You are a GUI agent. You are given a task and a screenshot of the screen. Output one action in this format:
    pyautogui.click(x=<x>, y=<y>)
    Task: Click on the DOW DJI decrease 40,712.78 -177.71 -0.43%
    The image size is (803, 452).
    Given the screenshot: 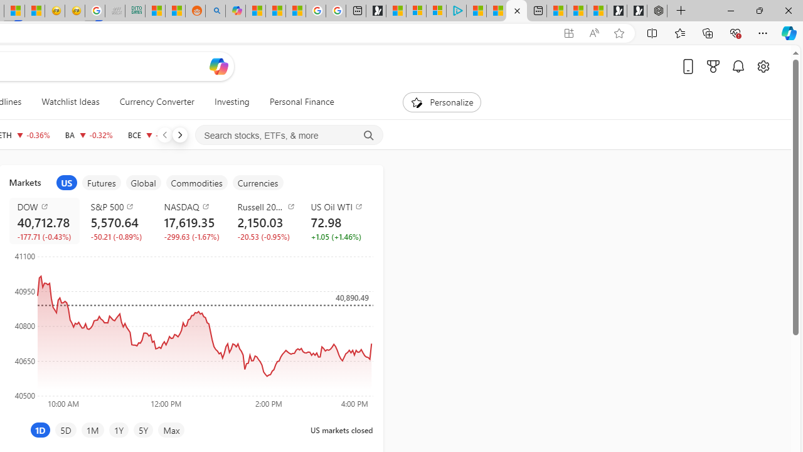 What is the action you would take?
    pyautogui.click(x=44, y=221)
    